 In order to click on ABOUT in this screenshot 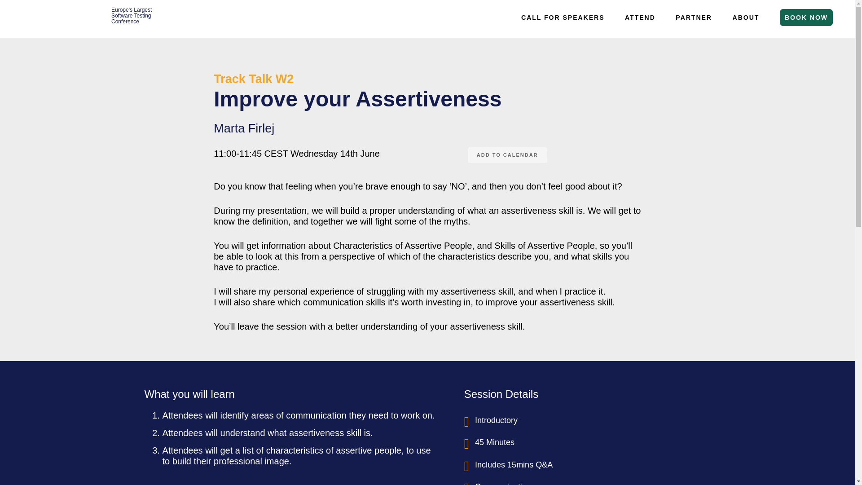, I will do `click(746, 17)`.